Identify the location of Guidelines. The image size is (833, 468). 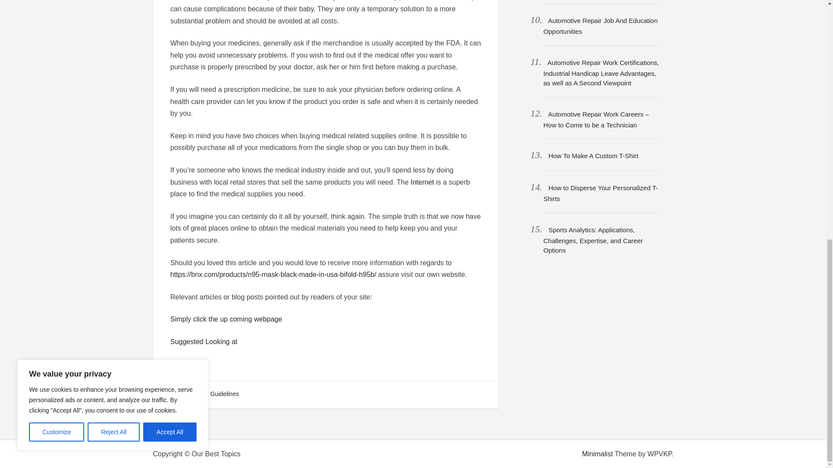
(225, 393).